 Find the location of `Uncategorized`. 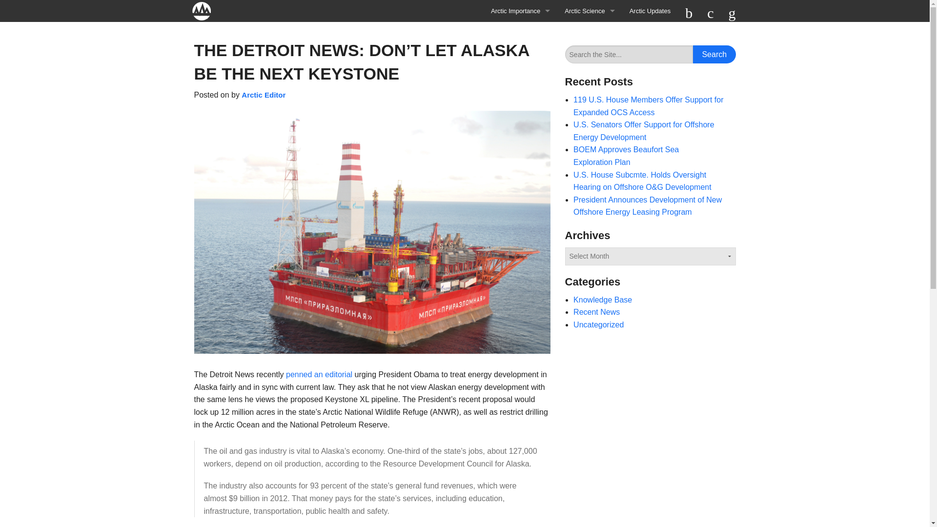

Uncategorized is located at coordinates (598, 324).